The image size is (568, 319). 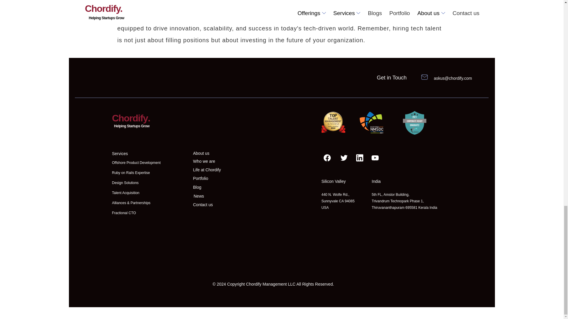 I want to click on Offshore Product Development, so click(x=136, y=163).